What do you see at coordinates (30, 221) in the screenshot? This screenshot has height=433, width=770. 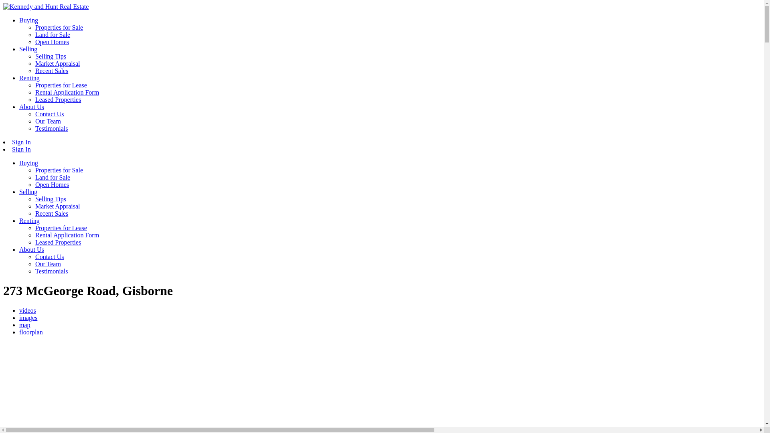 I see `Renting` at bounding box center [30, 221].